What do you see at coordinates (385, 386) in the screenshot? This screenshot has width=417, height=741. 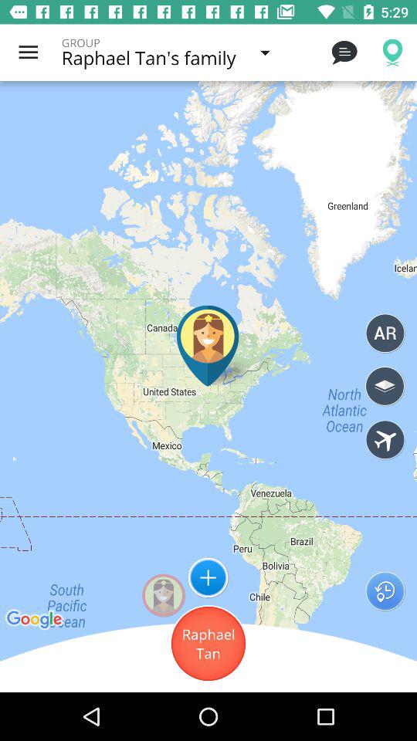 I see `click on the icon below ar` at bounding box center [385, 386].